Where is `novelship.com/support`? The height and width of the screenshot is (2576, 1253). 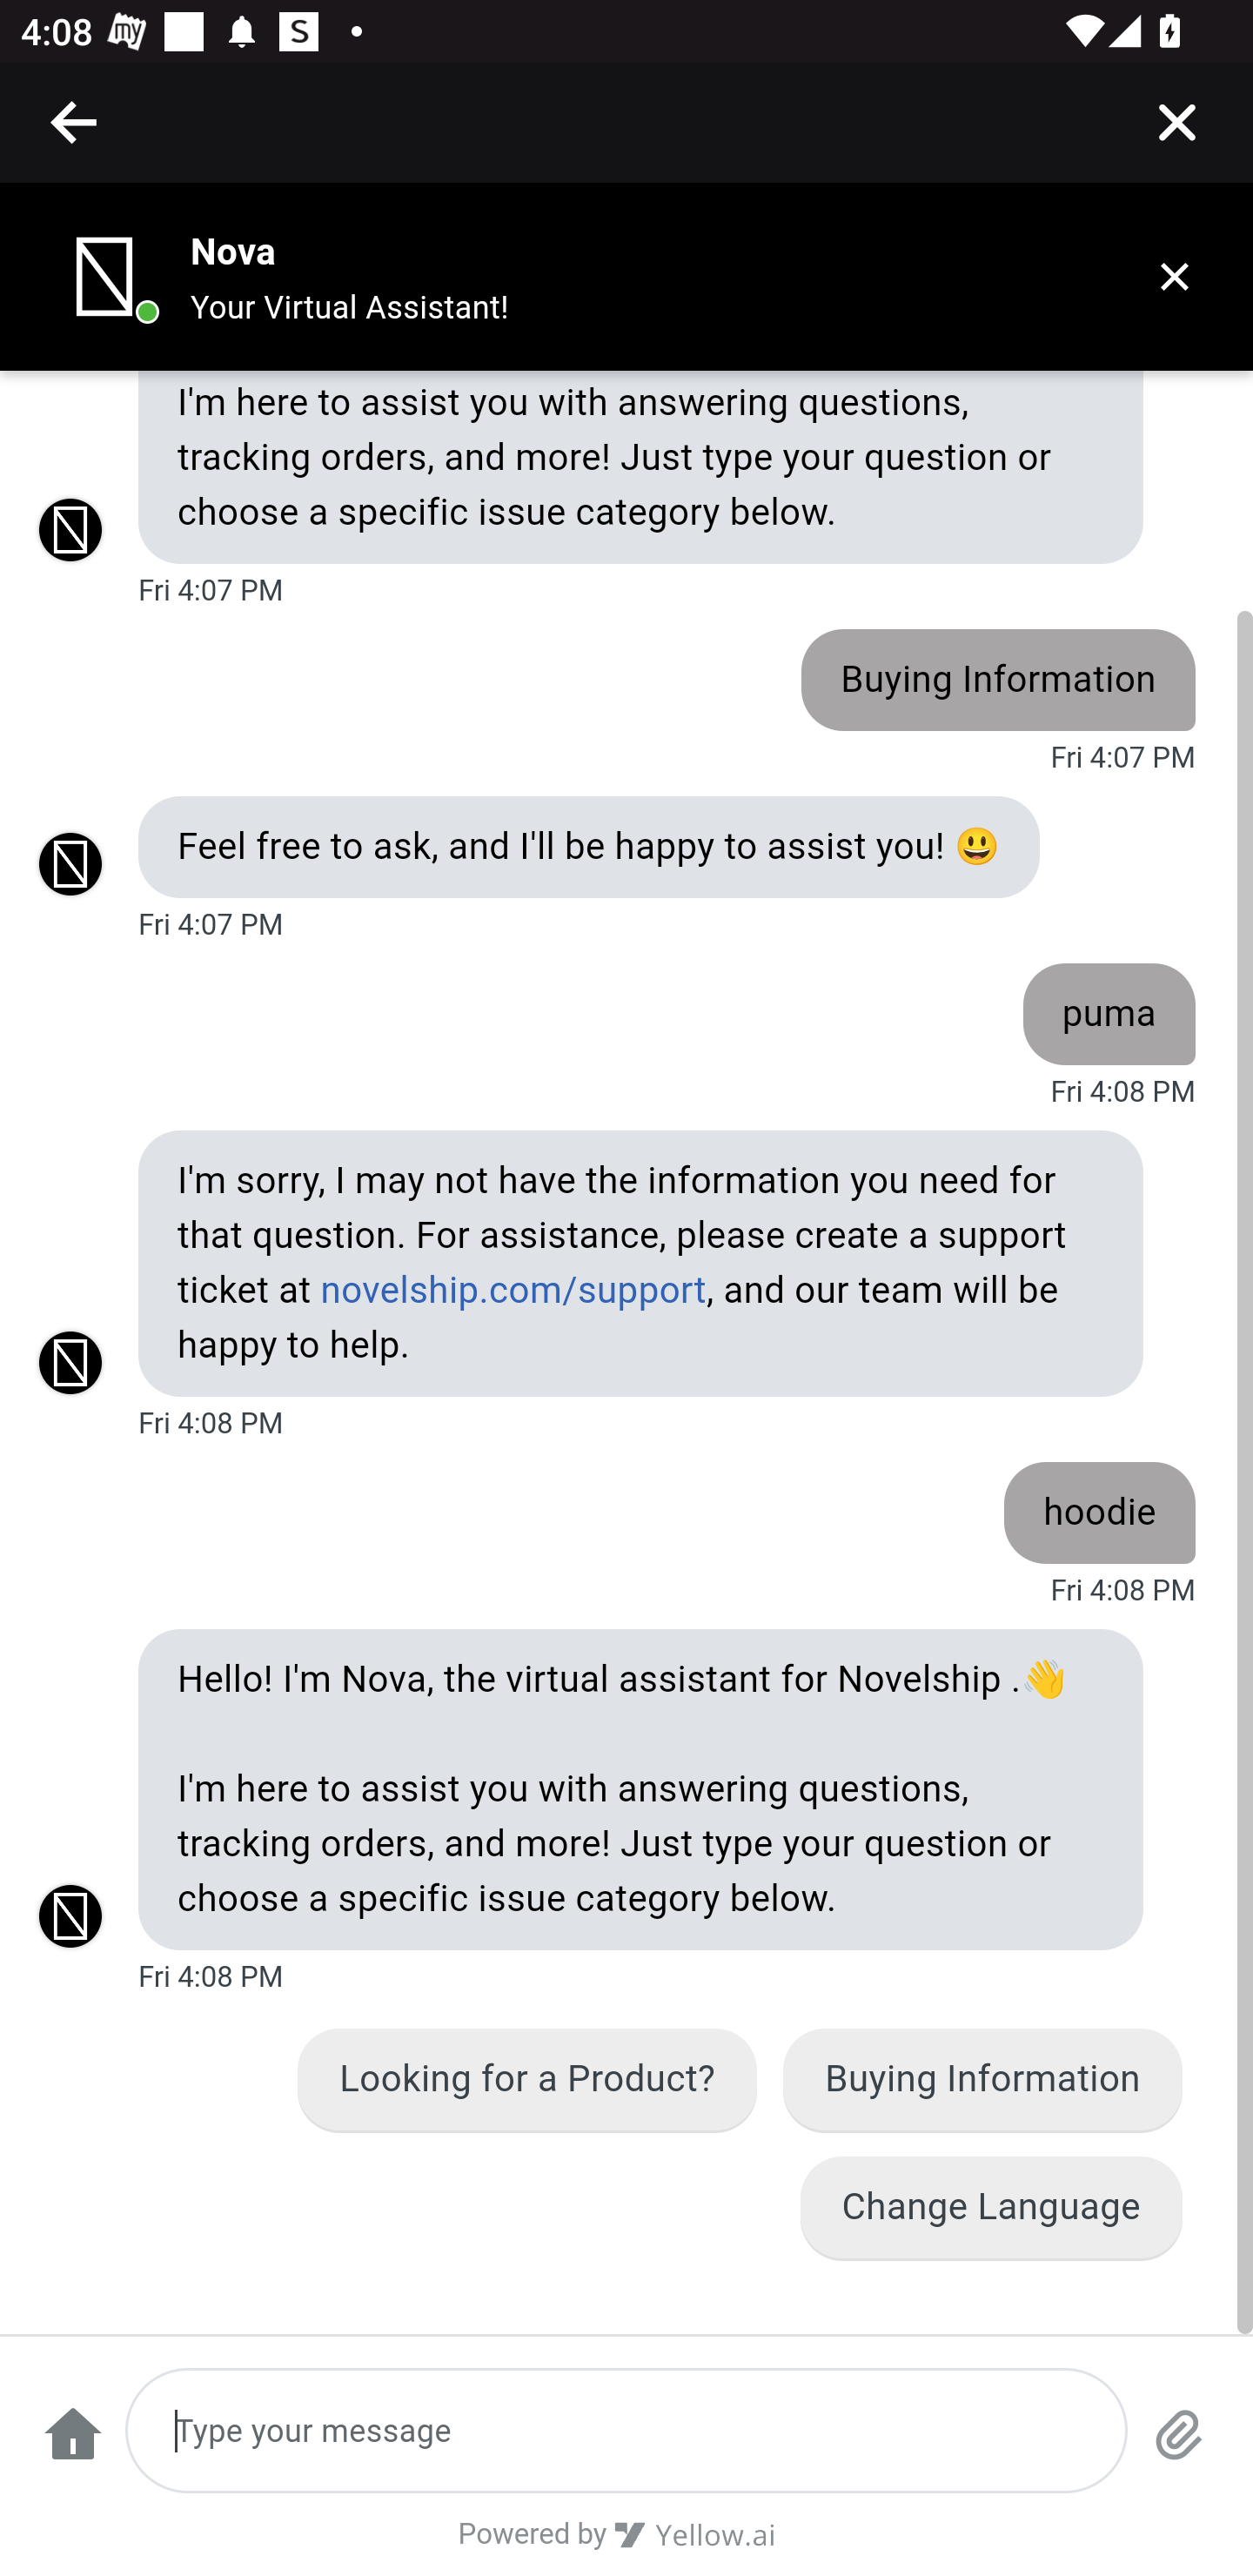 novelship.com/support is located at coordinates (513, 1291).